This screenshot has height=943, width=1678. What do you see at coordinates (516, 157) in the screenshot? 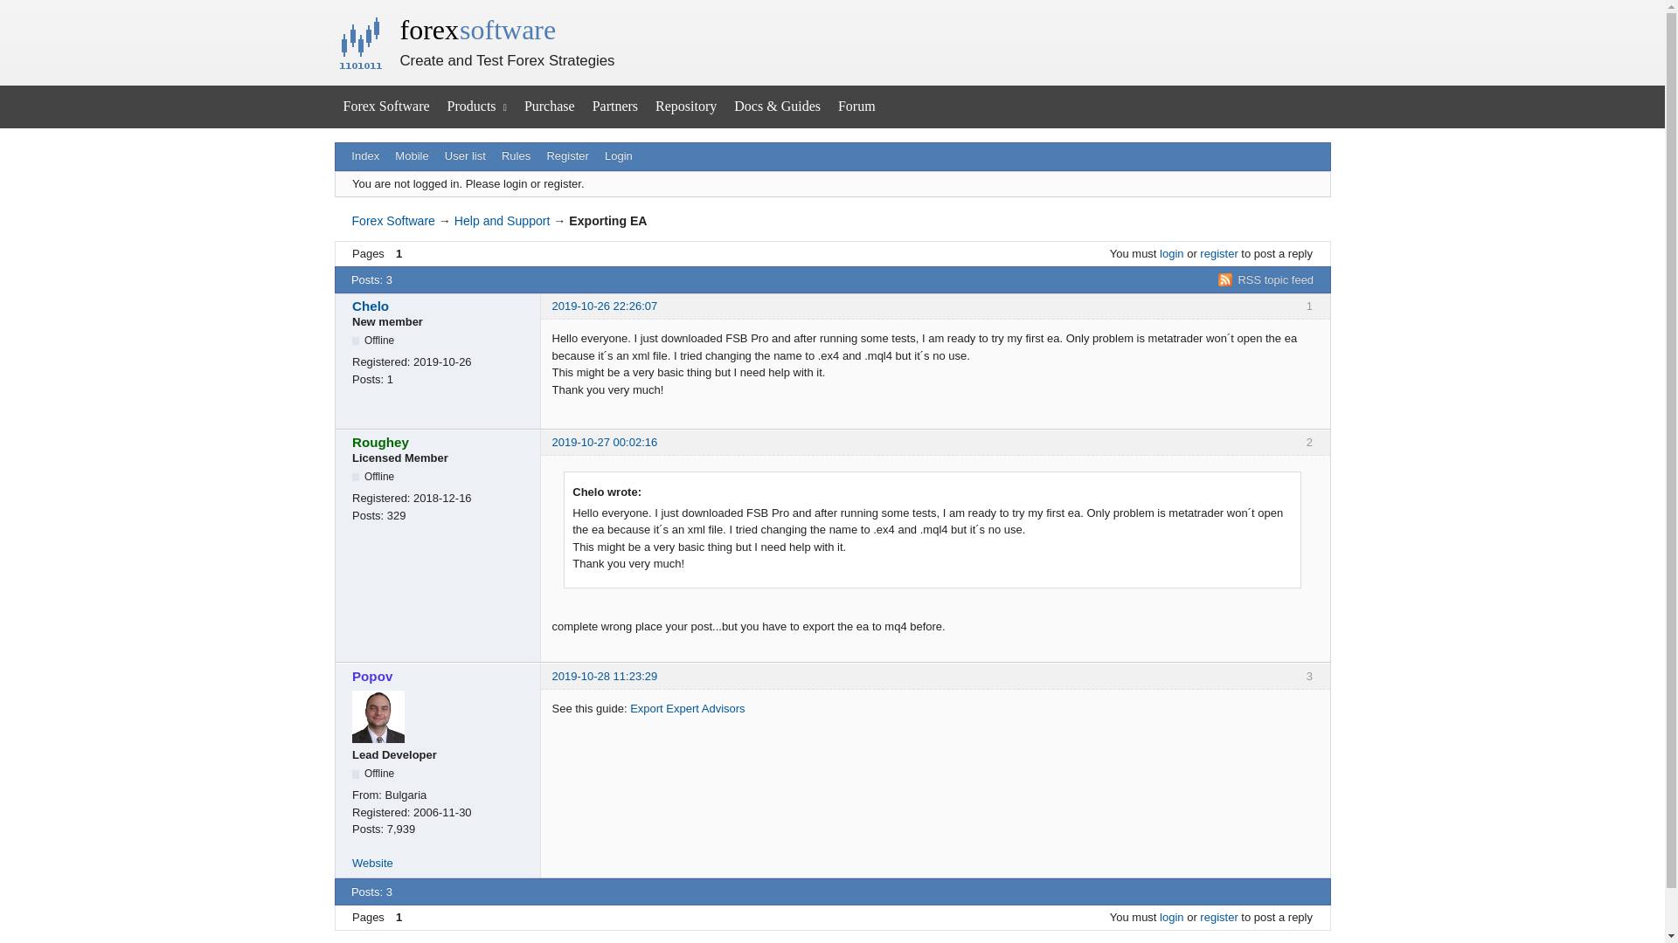
I see `Rules` at bounding box center [516, 157].